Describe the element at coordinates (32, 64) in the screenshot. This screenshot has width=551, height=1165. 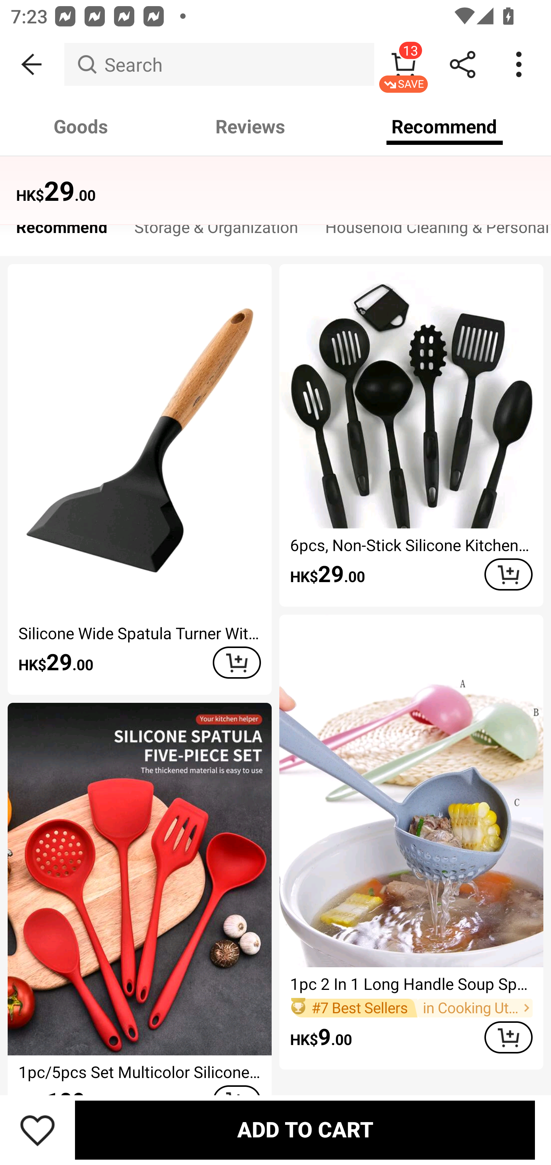
I see `BACK` at that location.